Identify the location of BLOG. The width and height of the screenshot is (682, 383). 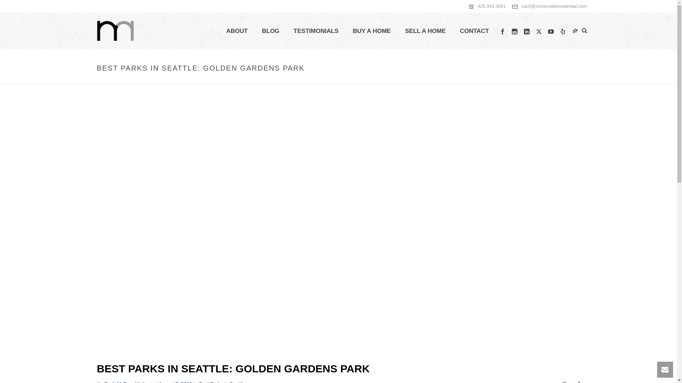
(270, 31).